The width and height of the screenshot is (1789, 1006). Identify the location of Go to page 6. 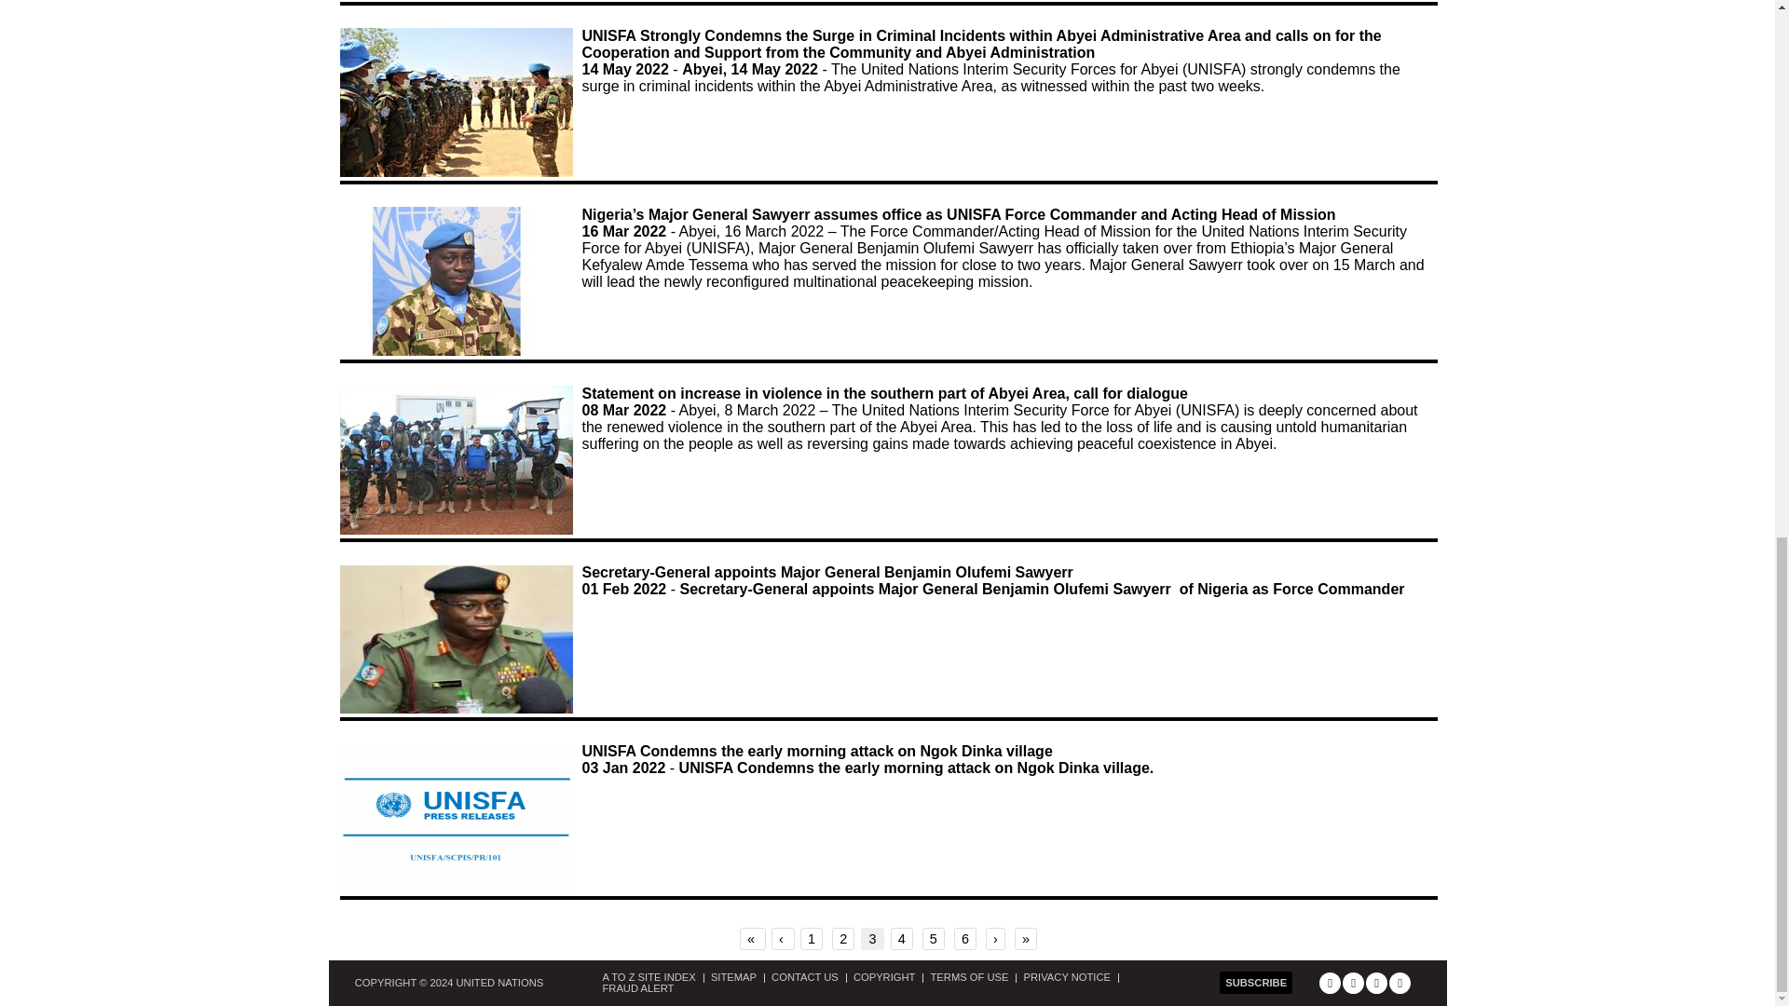
(965, 938).